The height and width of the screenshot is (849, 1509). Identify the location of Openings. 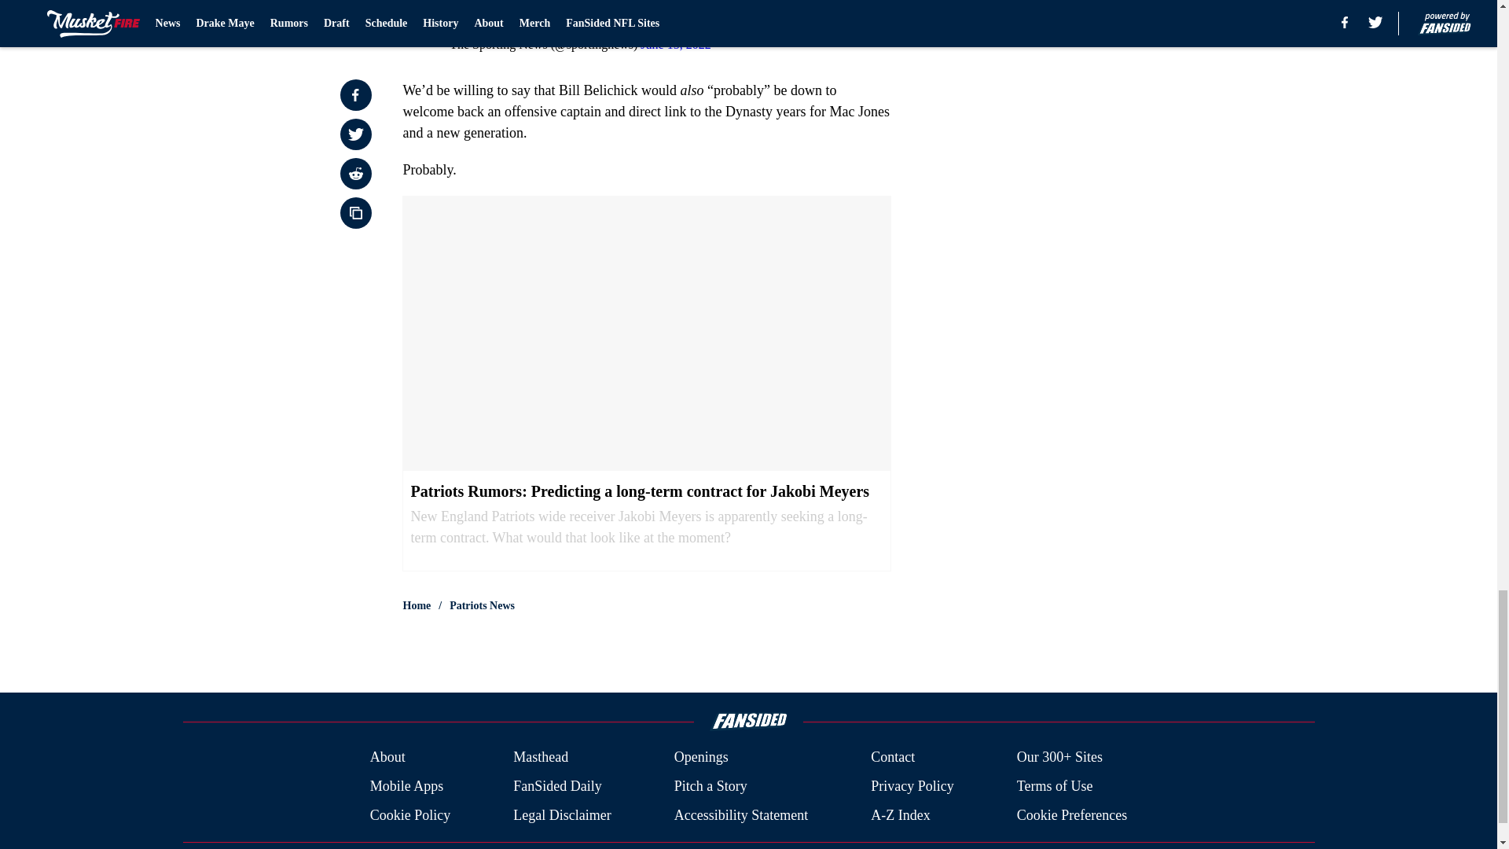
(701, 758).